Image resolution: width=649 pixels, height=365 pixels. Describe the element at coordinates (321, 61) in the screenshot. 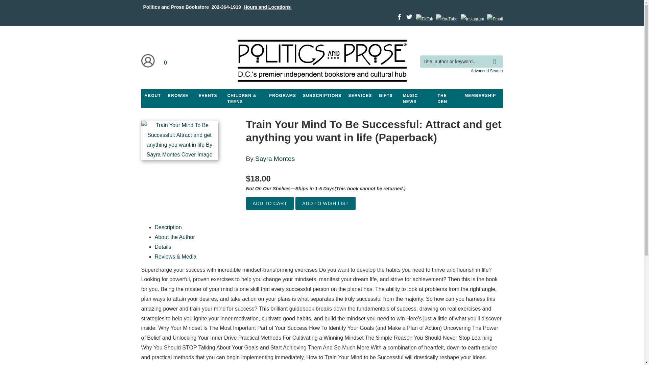

I see `Home` at that location.